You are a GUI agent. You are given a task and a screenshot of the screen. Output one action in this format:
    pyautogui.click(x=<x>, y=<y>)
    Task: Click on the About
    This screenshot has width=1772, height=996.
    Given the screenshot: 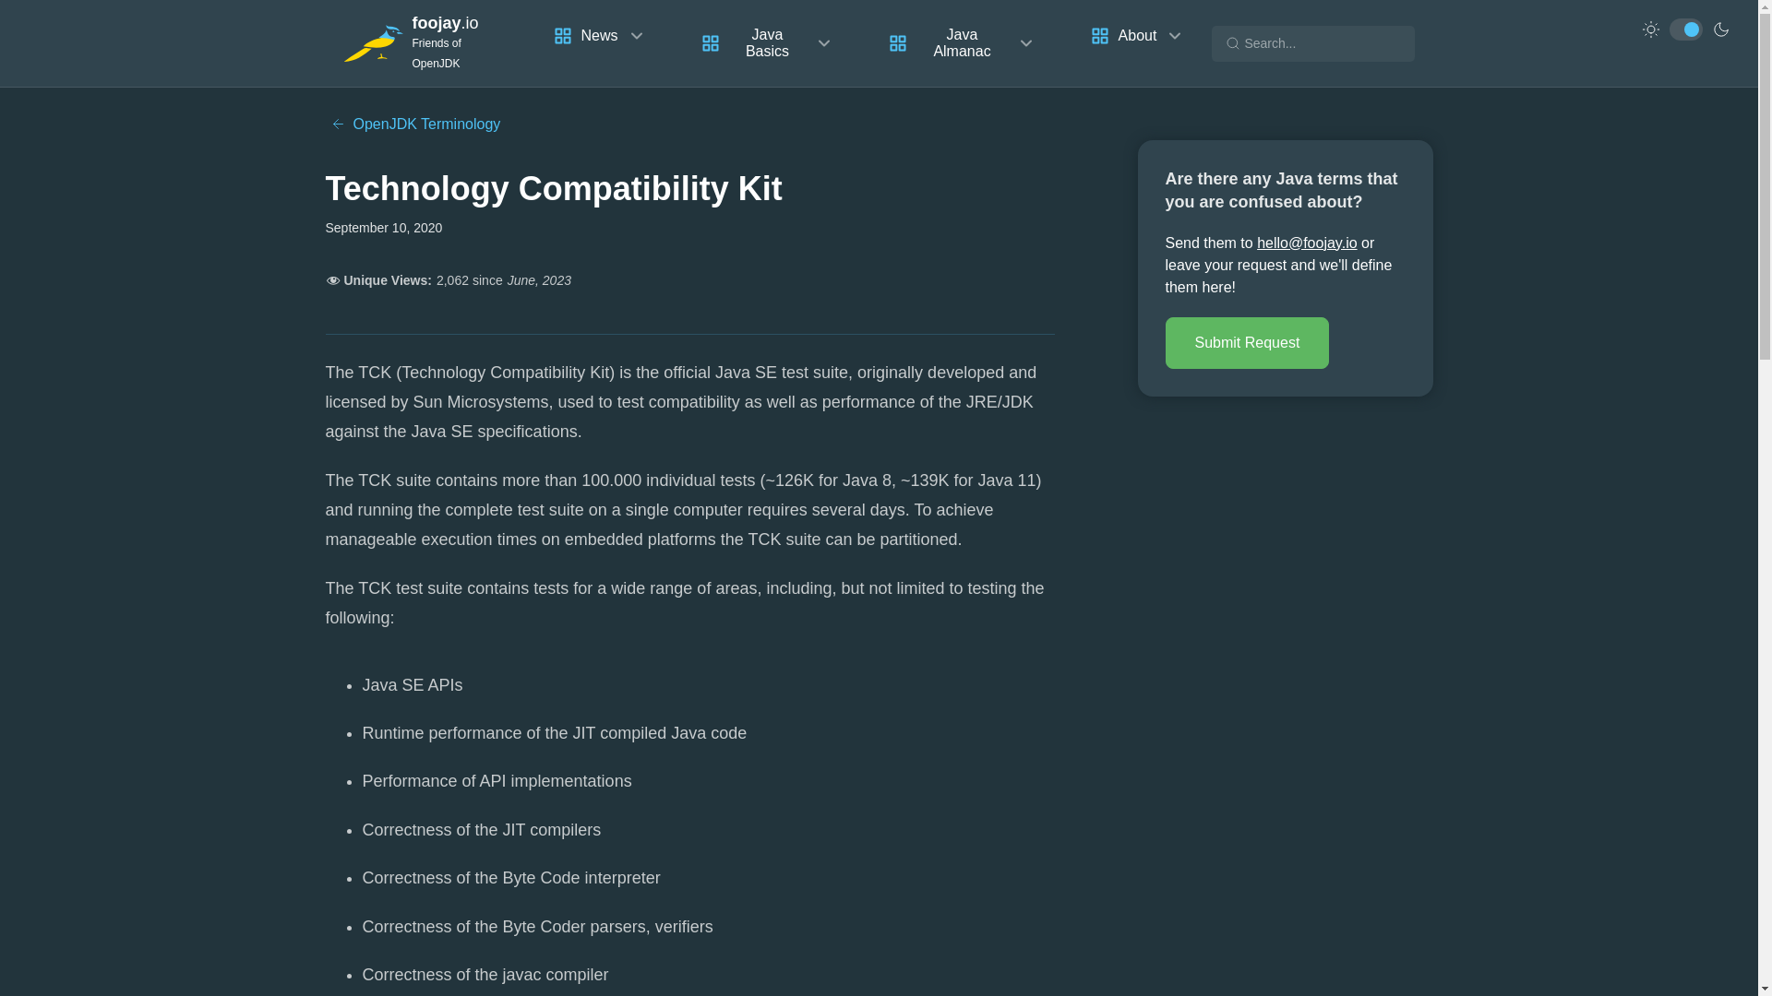 What is the action you would take?
    pyautogui.click(x=1137, y=35)
    